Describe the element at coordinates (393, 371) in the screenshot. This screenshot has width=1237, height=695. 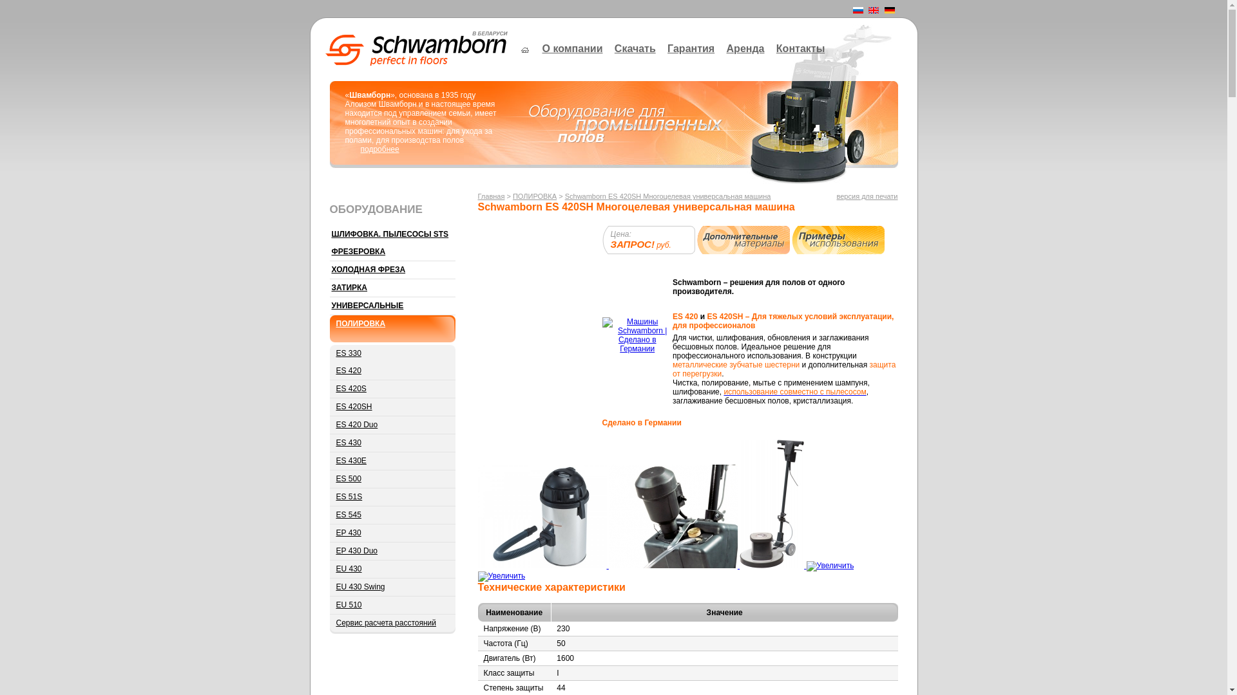
I see `ES 420` at that location.